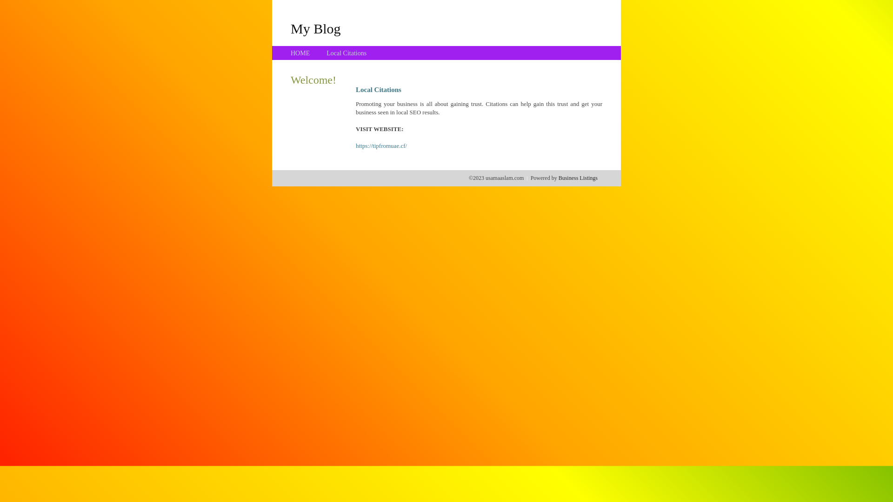 The image size is (893, 502). What do you see at coordinates (347, 53) in the screenshot?
I see `Local Citations` at bounding box center [347, 53].